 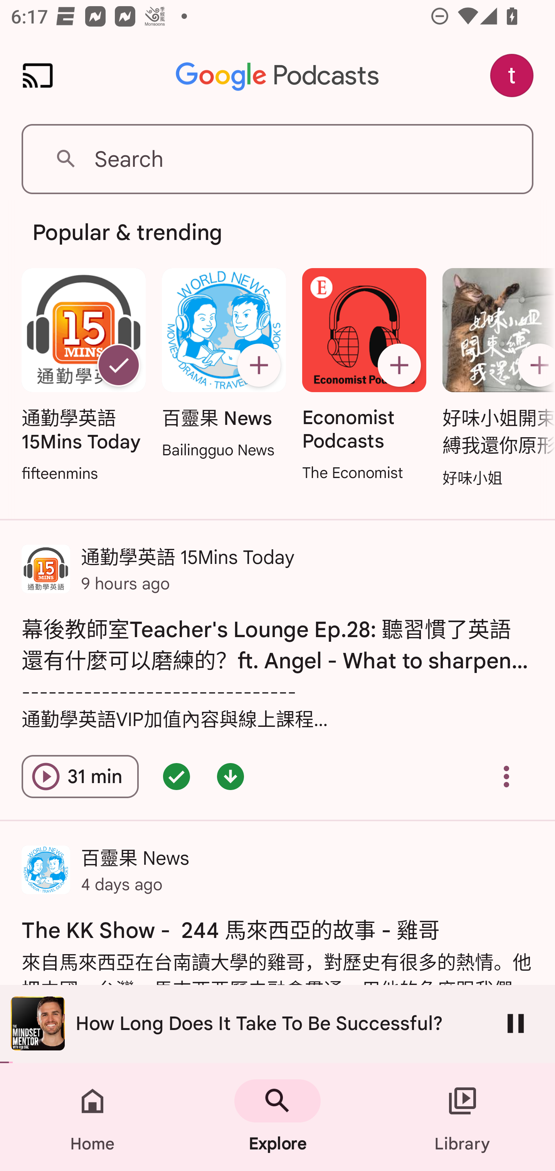 What do you see at coordinates (399, 365) in the screenshot?
I see `Subscribe` at bounding box center [399, 365].